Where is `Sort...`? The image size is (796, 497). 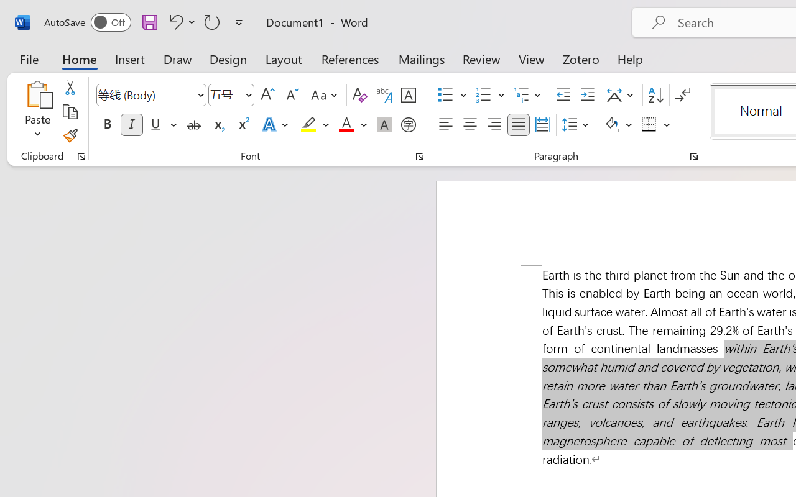 Sort... is located at coordinates (655, 95).